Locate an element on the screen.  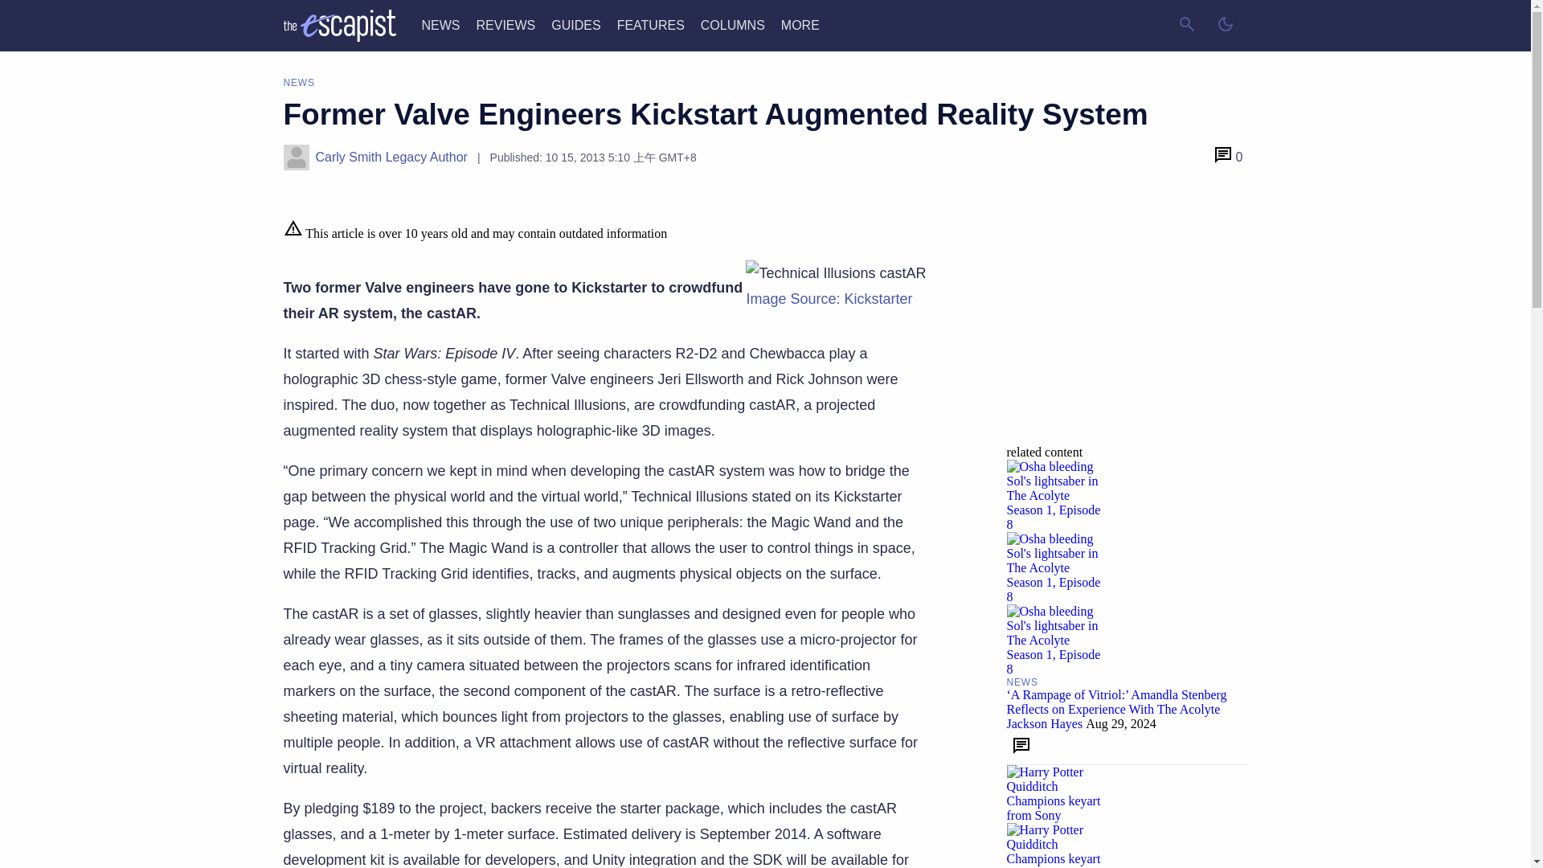
REVIEWS is located at coordinates (505, 24).